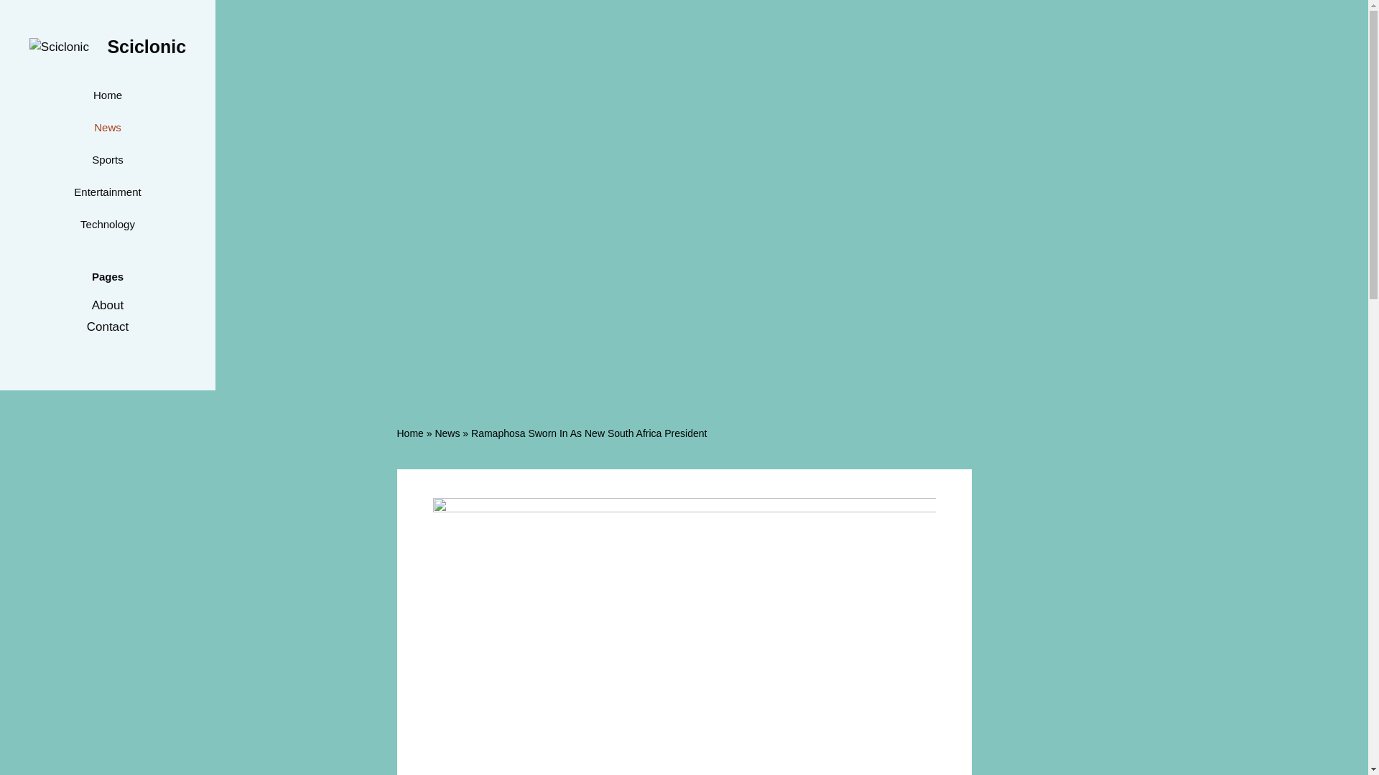 The height and width of the screenshot is (775, 1379). What do you see at coordinates (409, 433) in the screenshot?
I see `Home` at bounding box center [409, 433].